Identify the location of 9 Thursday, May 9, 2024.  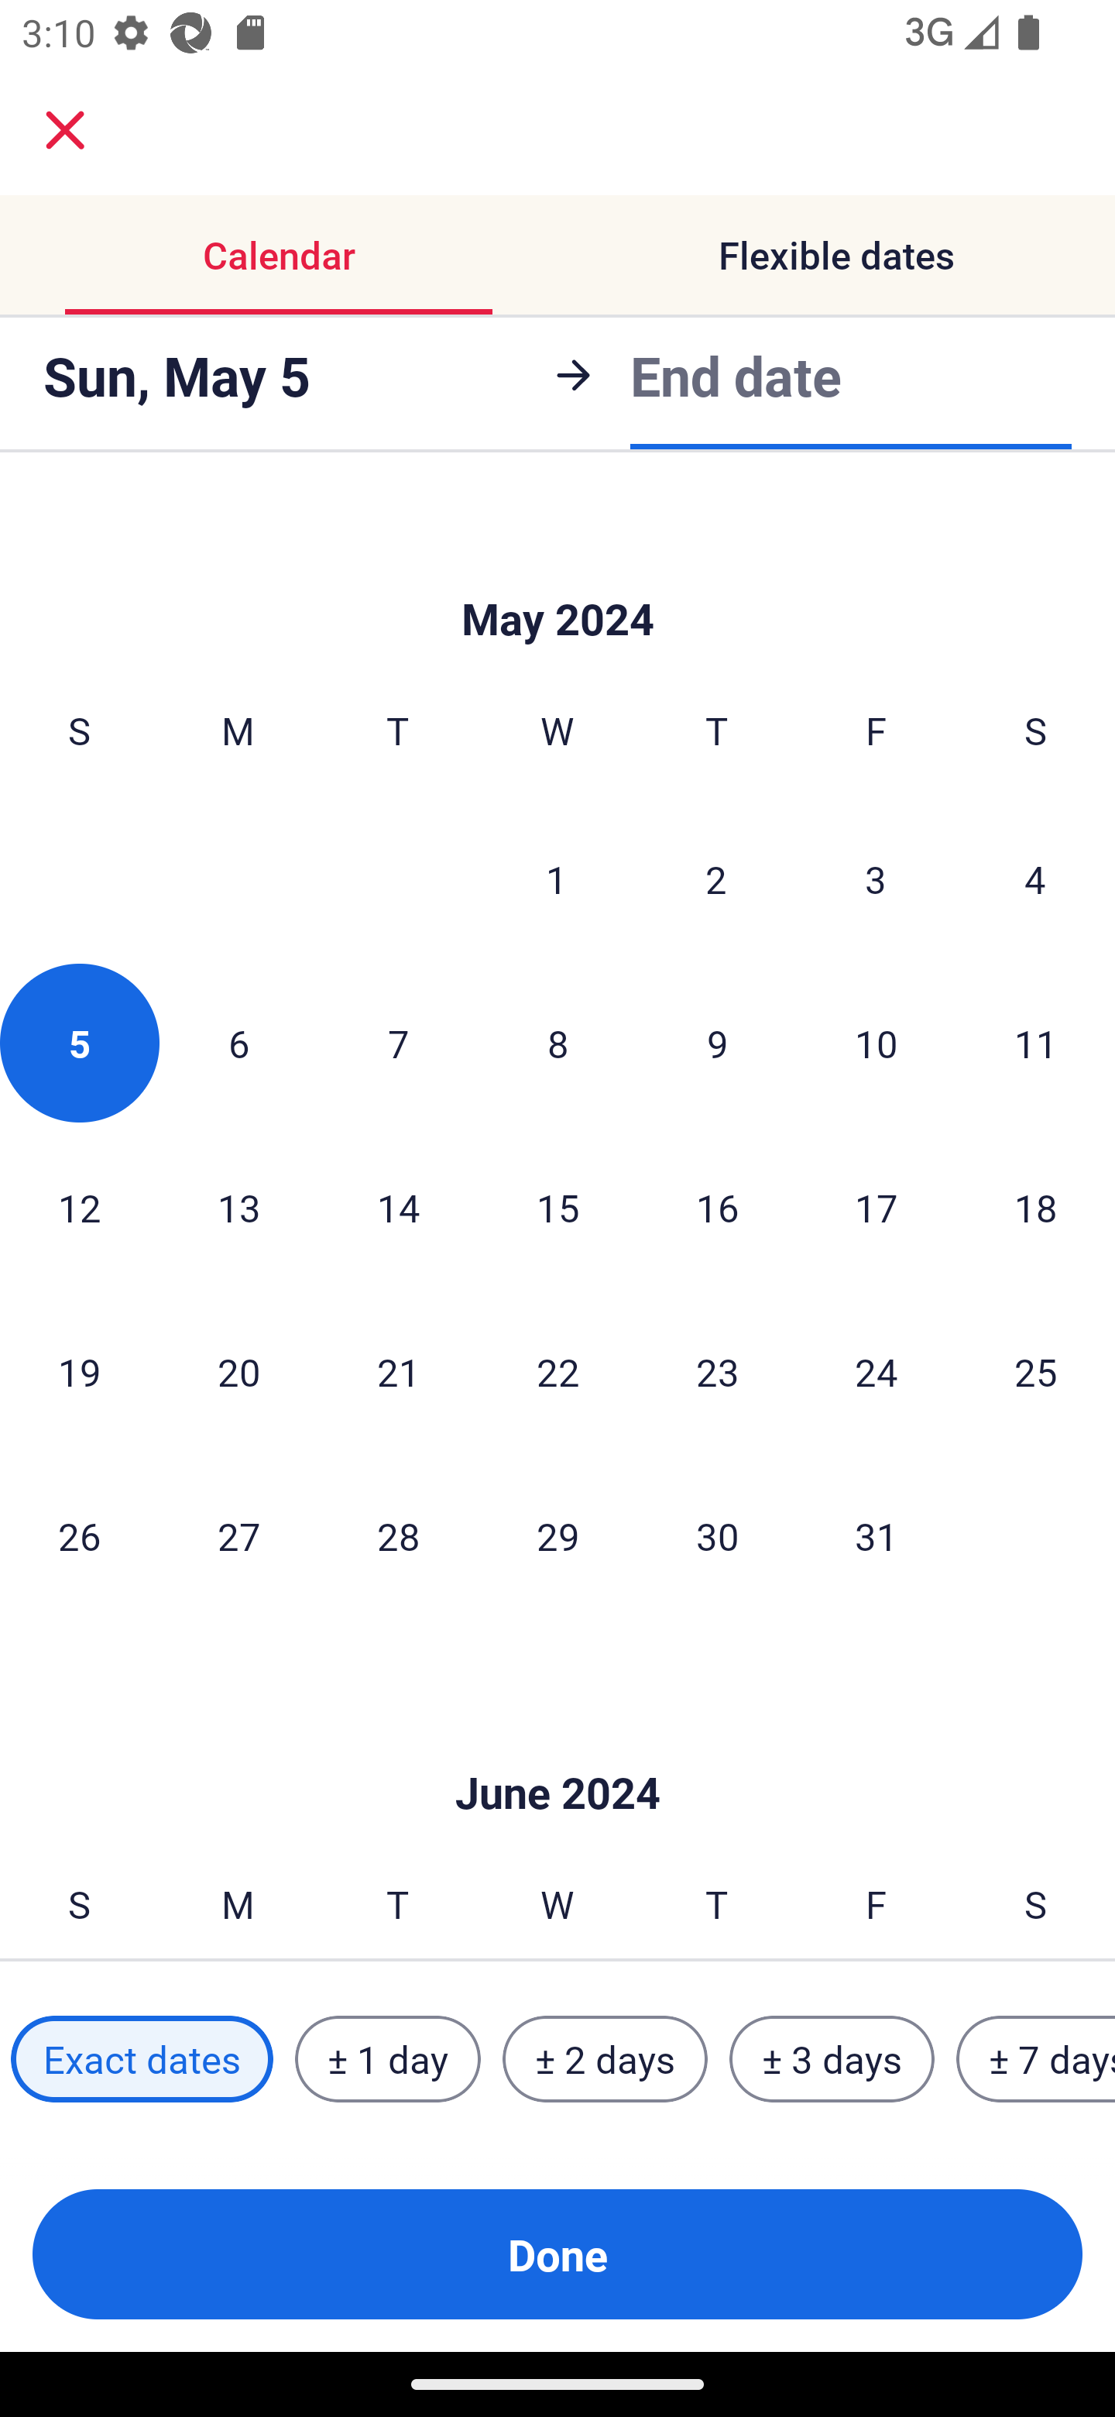
(717, 1043).